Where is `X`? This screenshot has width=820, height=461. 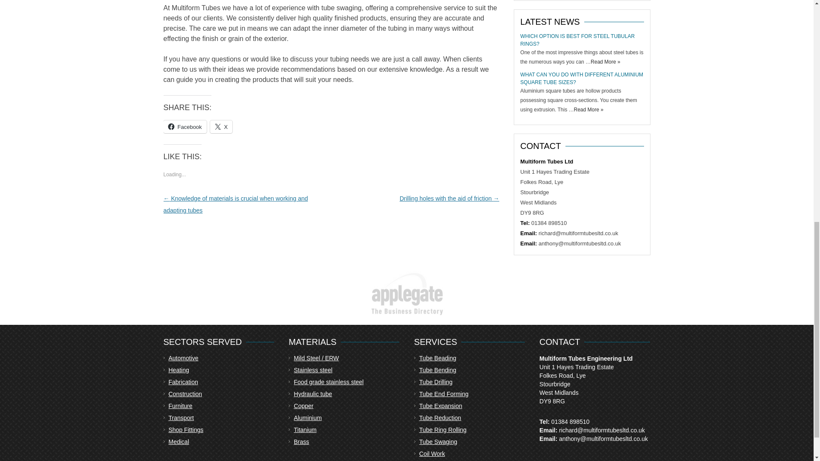
X is located at coordinates (221, 126).